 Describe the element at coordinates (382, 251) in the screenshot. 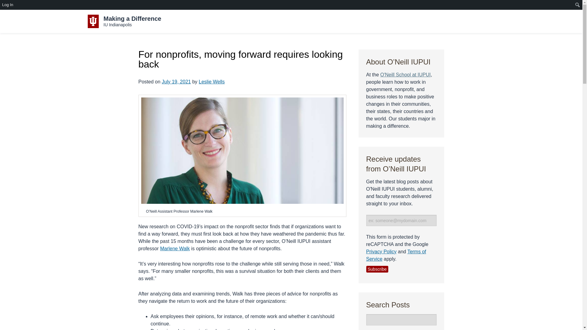

I see `Privacy Policy` at that location.